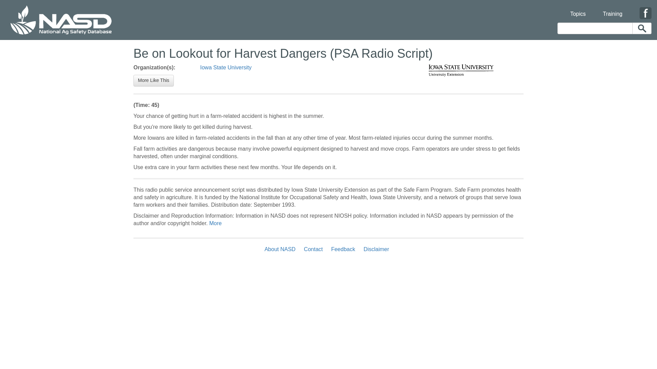 This screenshot has width=657, height=369. I want to click on Feedback, so click(343, 249).